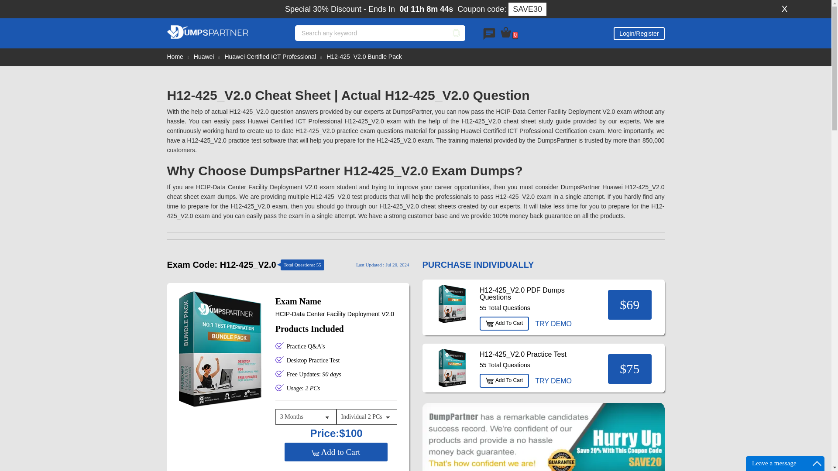 This screenshot has height=471, width=838. I want to click on Add To Cart, so click(504, 380).